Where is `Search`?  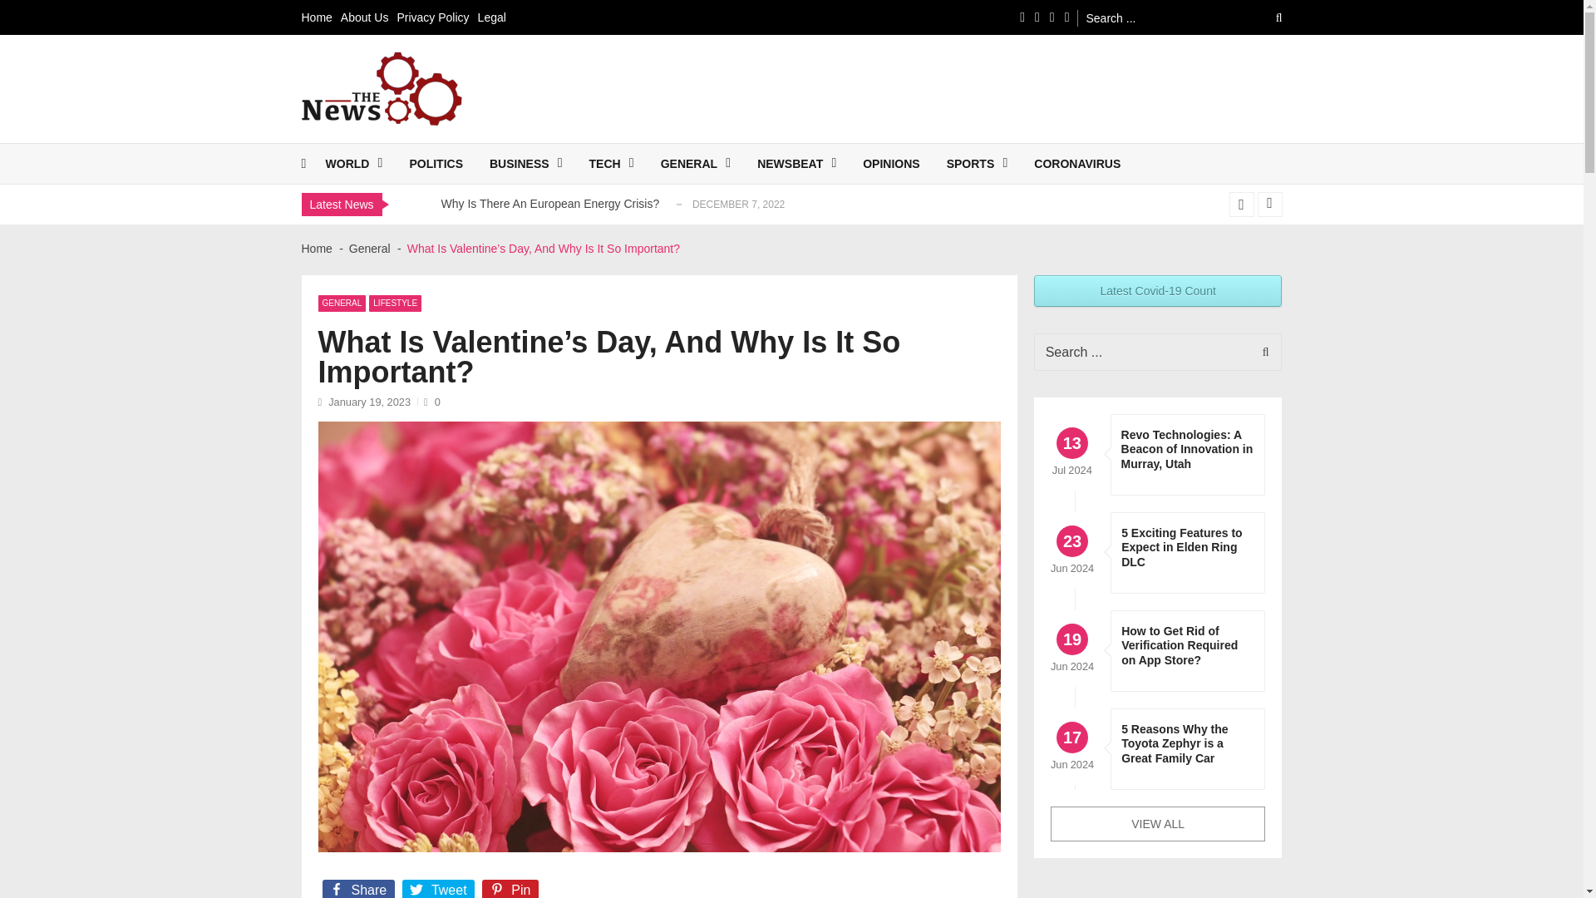
Search is located at coordinates (1268, 17).